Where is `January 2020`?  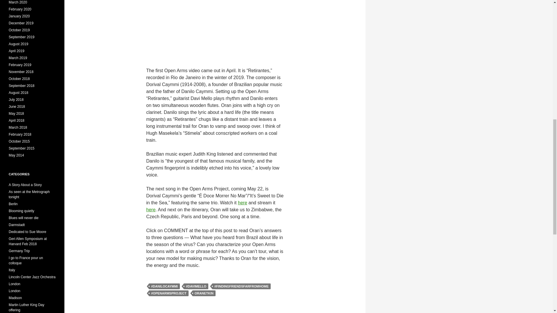
January 2020 is located at coordinates (19, 16).